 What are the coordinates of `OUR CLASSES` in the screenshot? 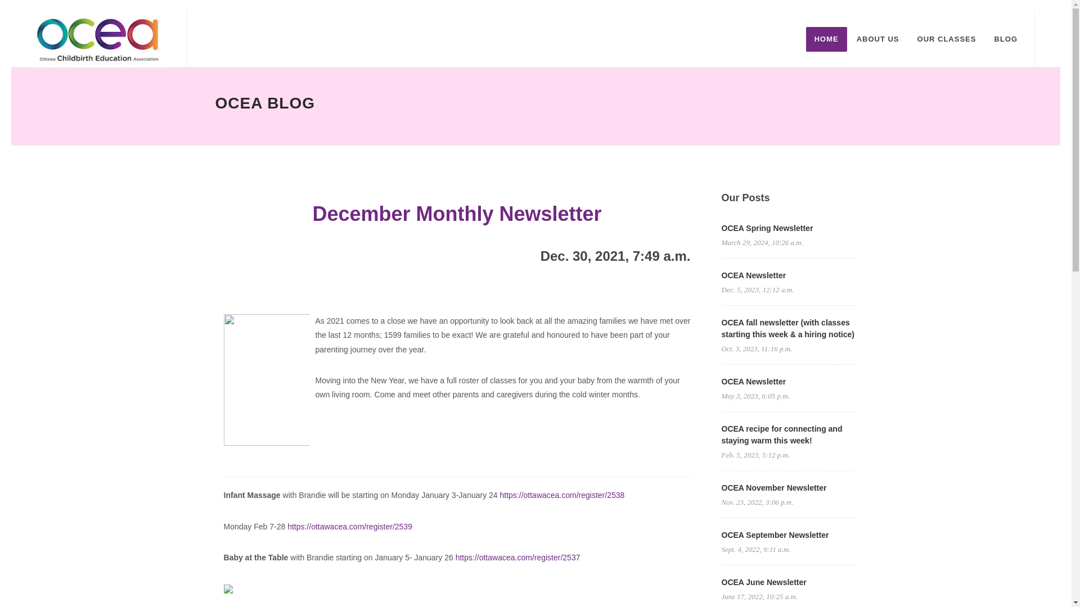 It's located at (947, 39).